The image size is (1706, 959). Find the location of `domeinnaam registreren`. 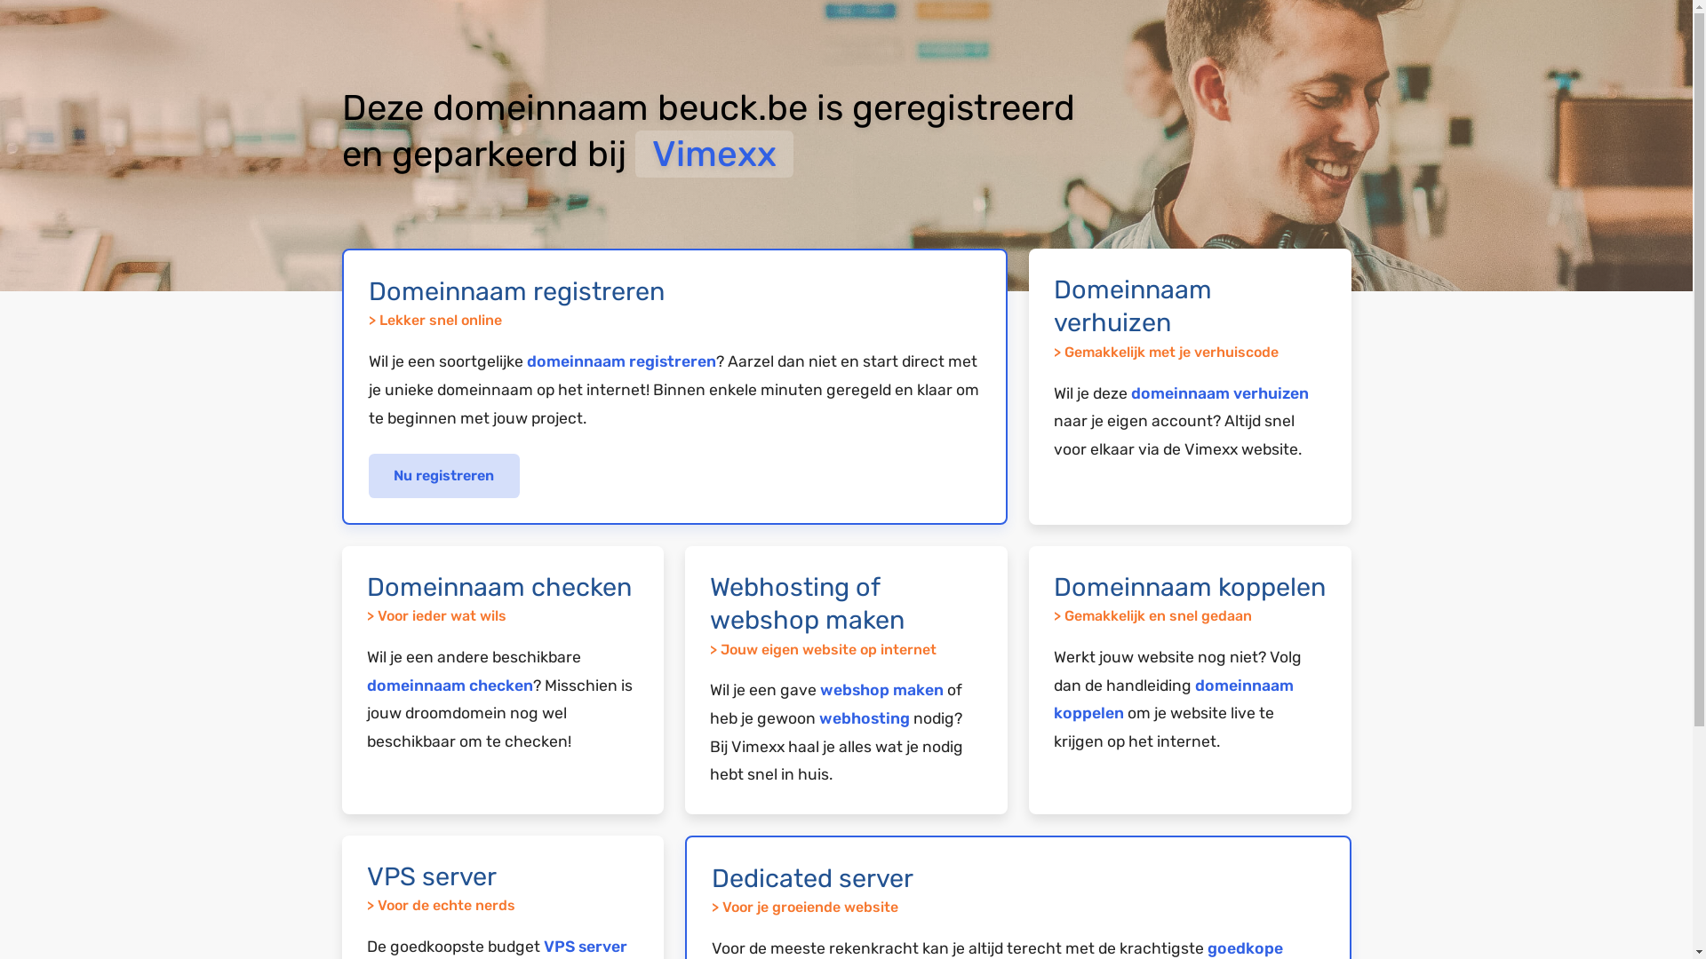

domeinnaam registreren is located at coordinates (620, 361).